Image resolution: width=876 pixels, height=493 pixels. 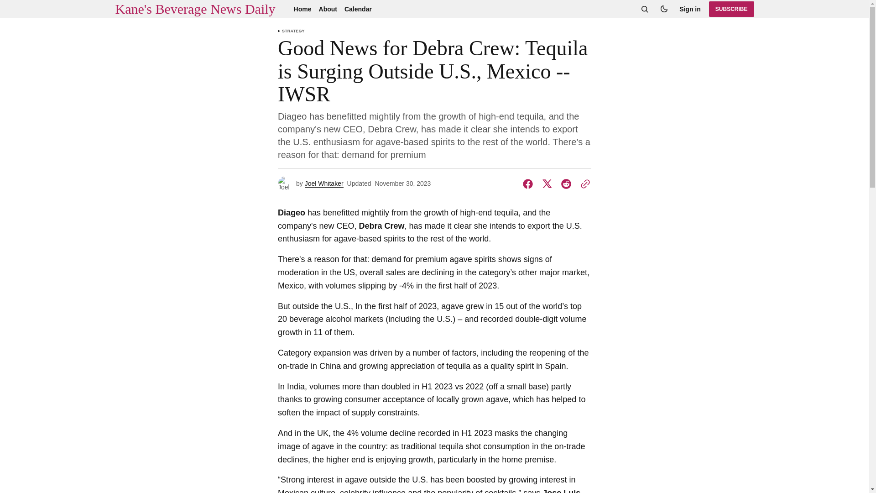 What do you see at coordinates (731, 9) in the screenshot?
I see `SUBSCRIBE` at bounding box center [731, 9].